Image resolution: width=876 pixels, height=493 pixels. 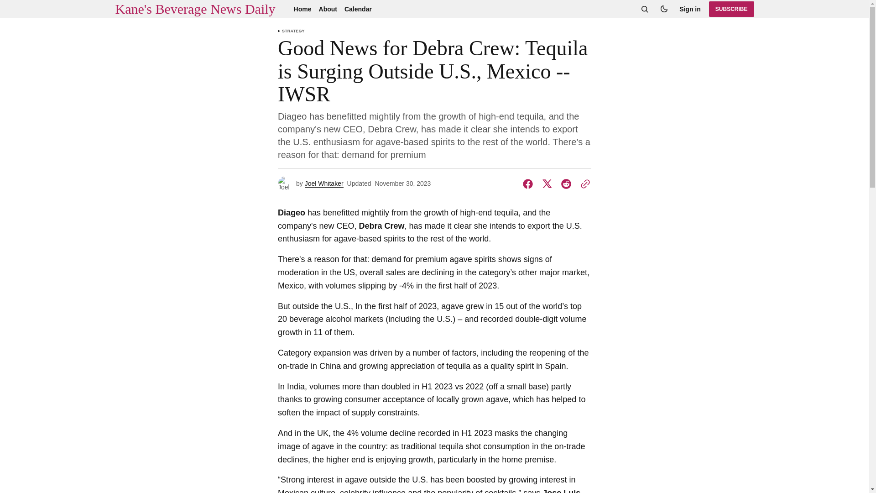 What do you see at coordinates (731, 9) in the screenshot?
I see `SUBSCRIBE` at bounding box center [731, 9].